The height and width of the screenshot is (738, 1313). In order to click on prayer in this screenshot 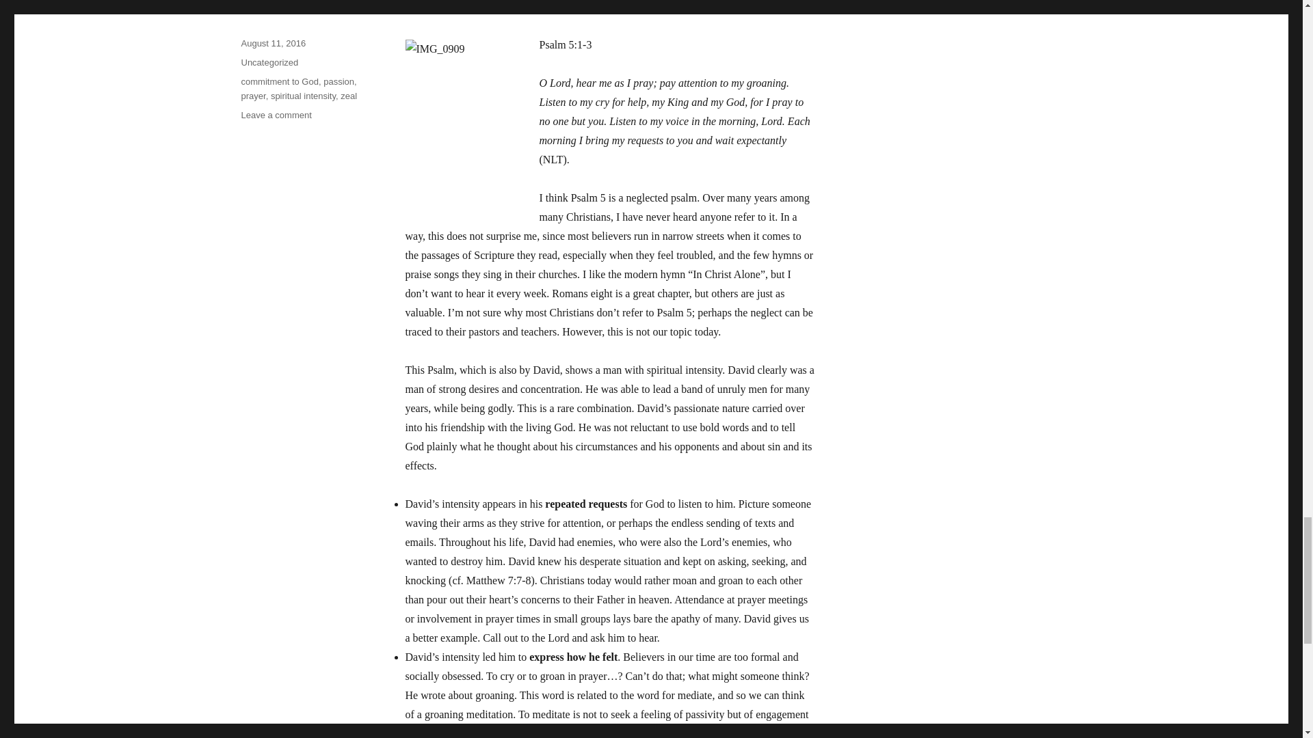, I will do `click(252, 96)`.